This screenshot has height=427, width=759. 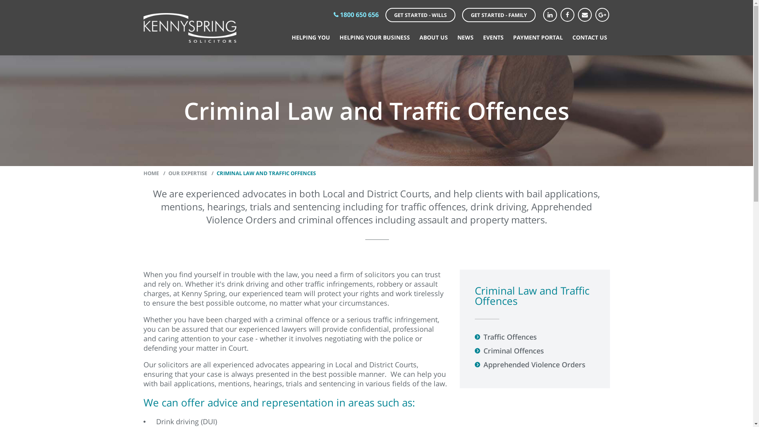 What do you see at coordinates (602, 15) in the screenshot?
I see `View Google Plus` at bounding box center [602, 15].